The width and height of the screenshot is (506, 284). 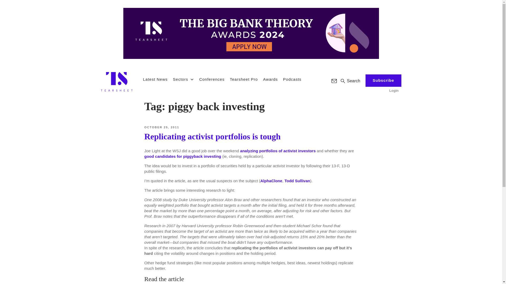 What do you see at coordinates (244, 79) in the screenshot?
I see `Tearsheet Pro` at bounding box center [244, 79].